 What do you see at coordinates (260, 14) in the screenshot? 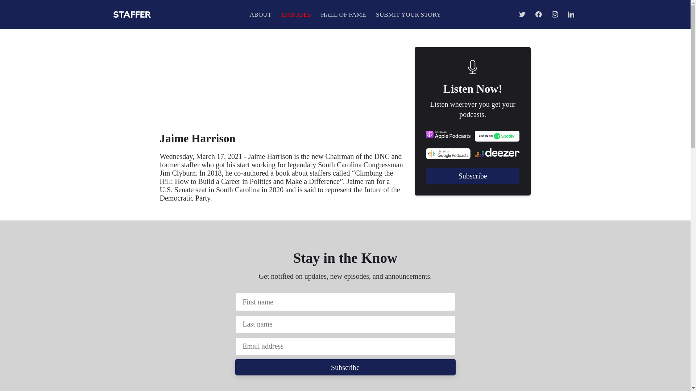
I see `ABOUT` at bounding box center [260, 14].